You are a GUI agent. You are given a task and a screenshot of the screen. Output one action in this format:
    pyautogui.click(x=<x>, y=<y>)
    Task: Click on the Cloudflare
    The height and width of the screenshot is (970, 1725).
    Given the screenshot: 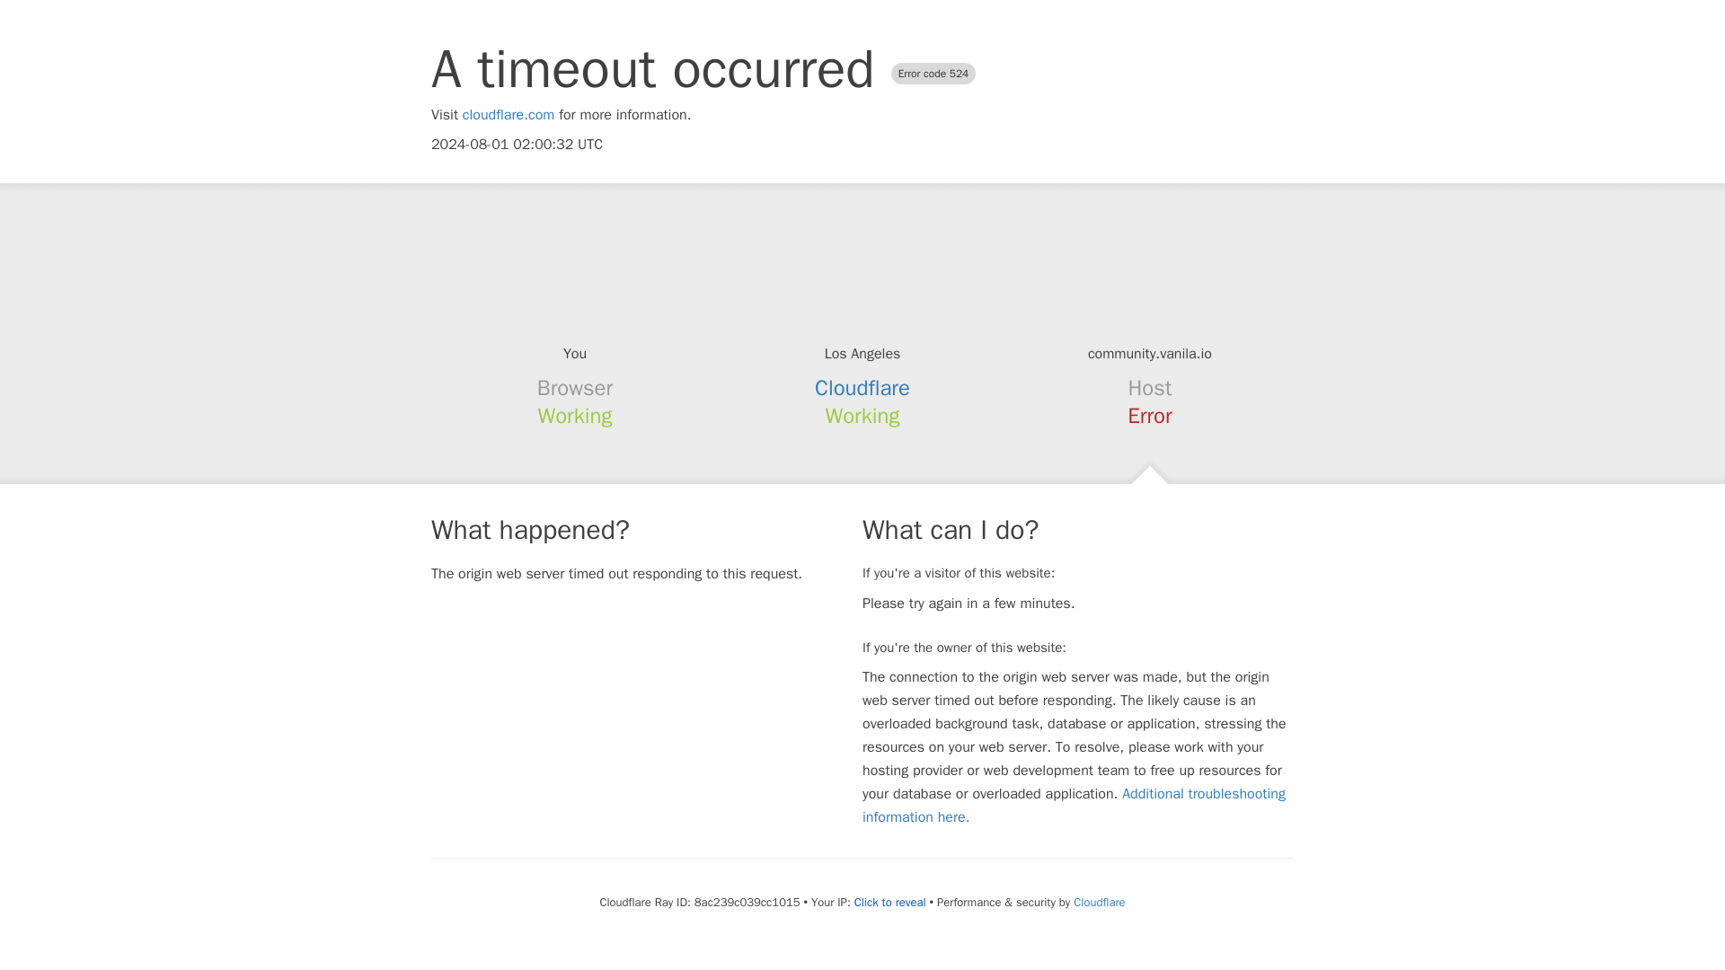 What is the action you would take?
    pyautogui.click(x=1098, y=902)
    